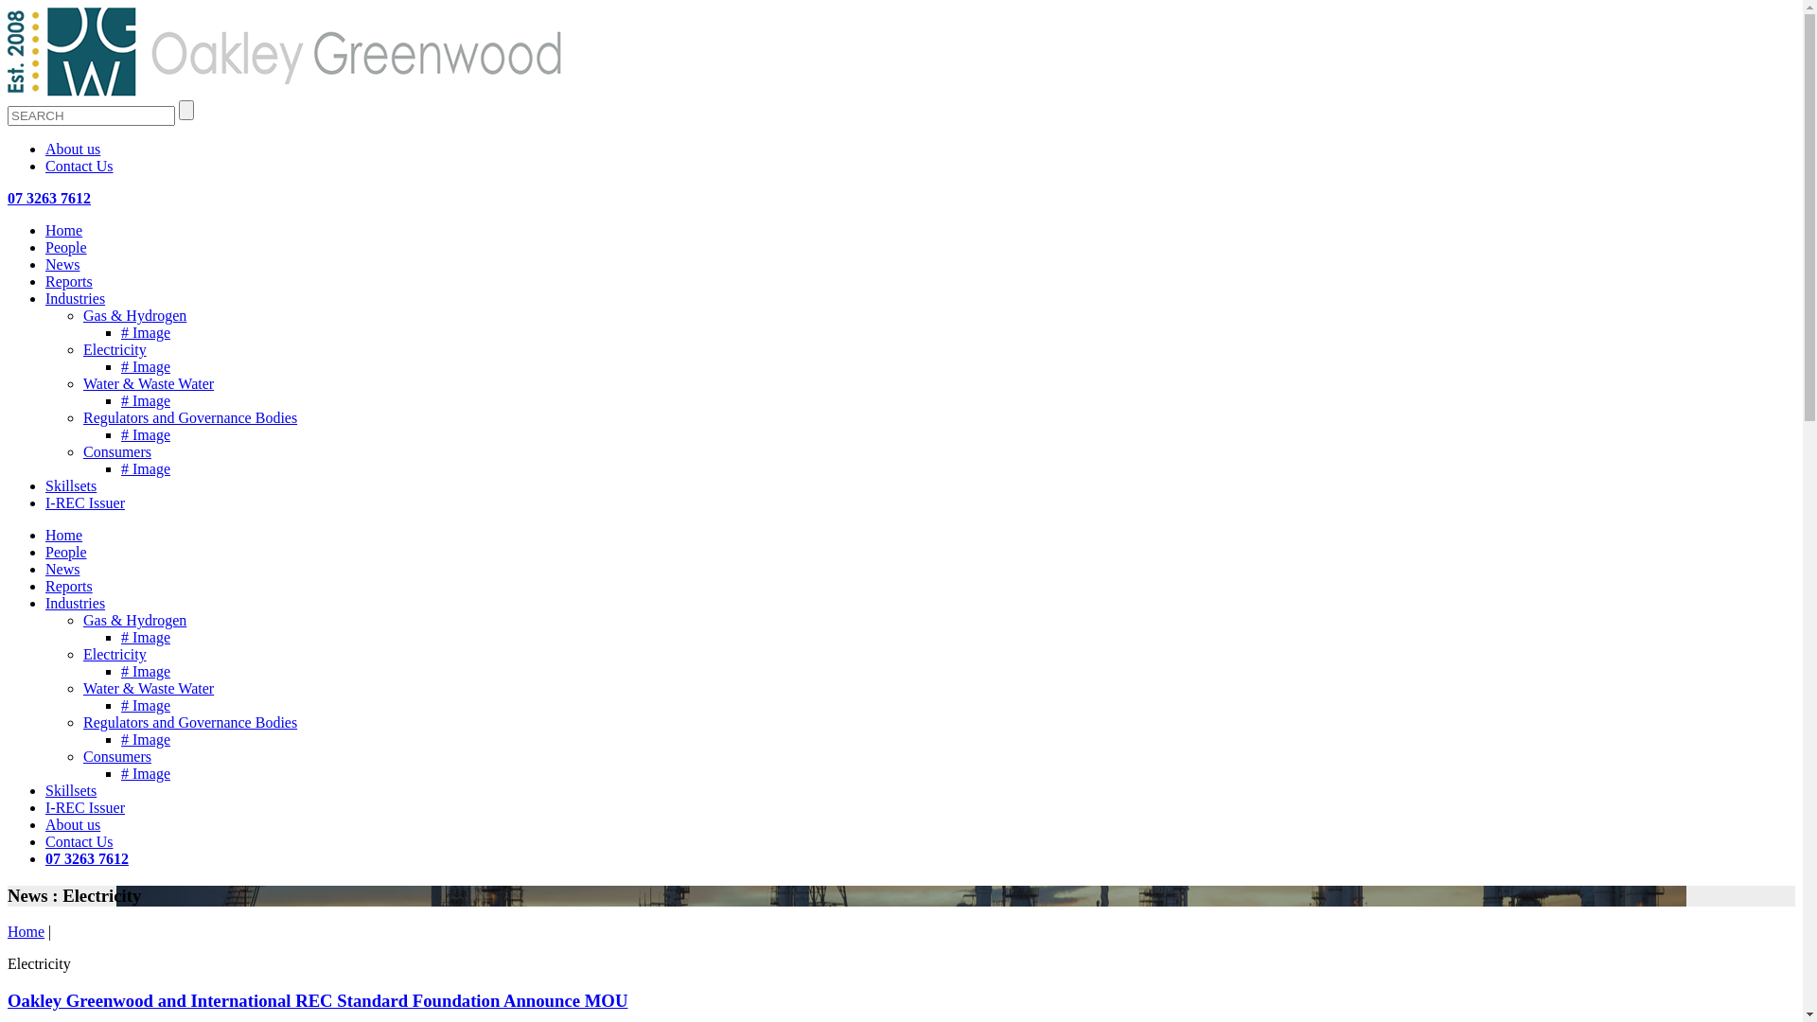 This screenshot has width=1817, height=1022. Describe the element at coordinates (69, 282) in the screenshot. I see `Reports` at that location.